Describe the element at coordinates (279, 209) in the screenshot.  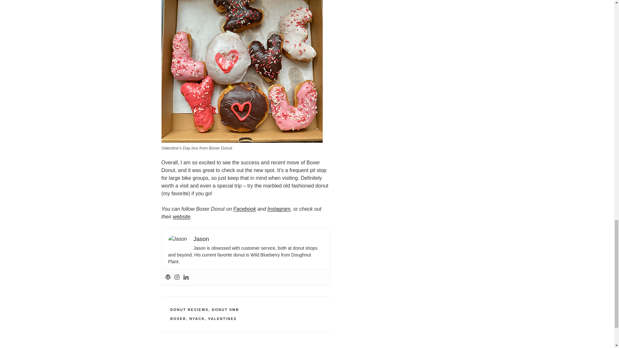
I see `Instagram` at that location.